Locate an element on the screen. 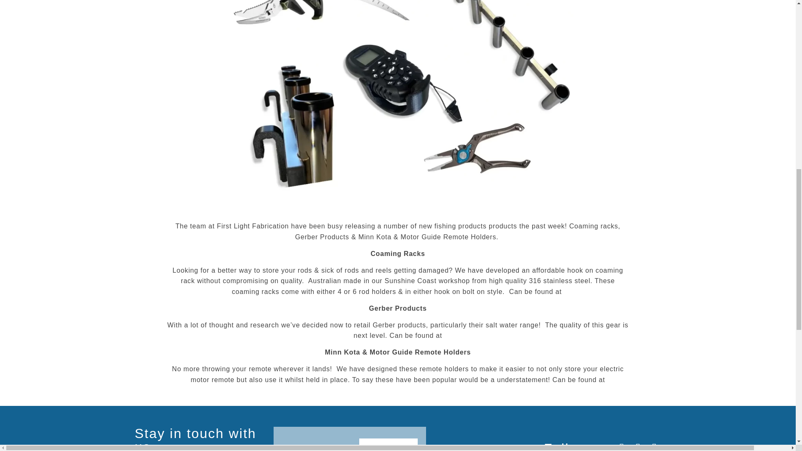  SUBSCRIBE is located at coordinates (388, 444).